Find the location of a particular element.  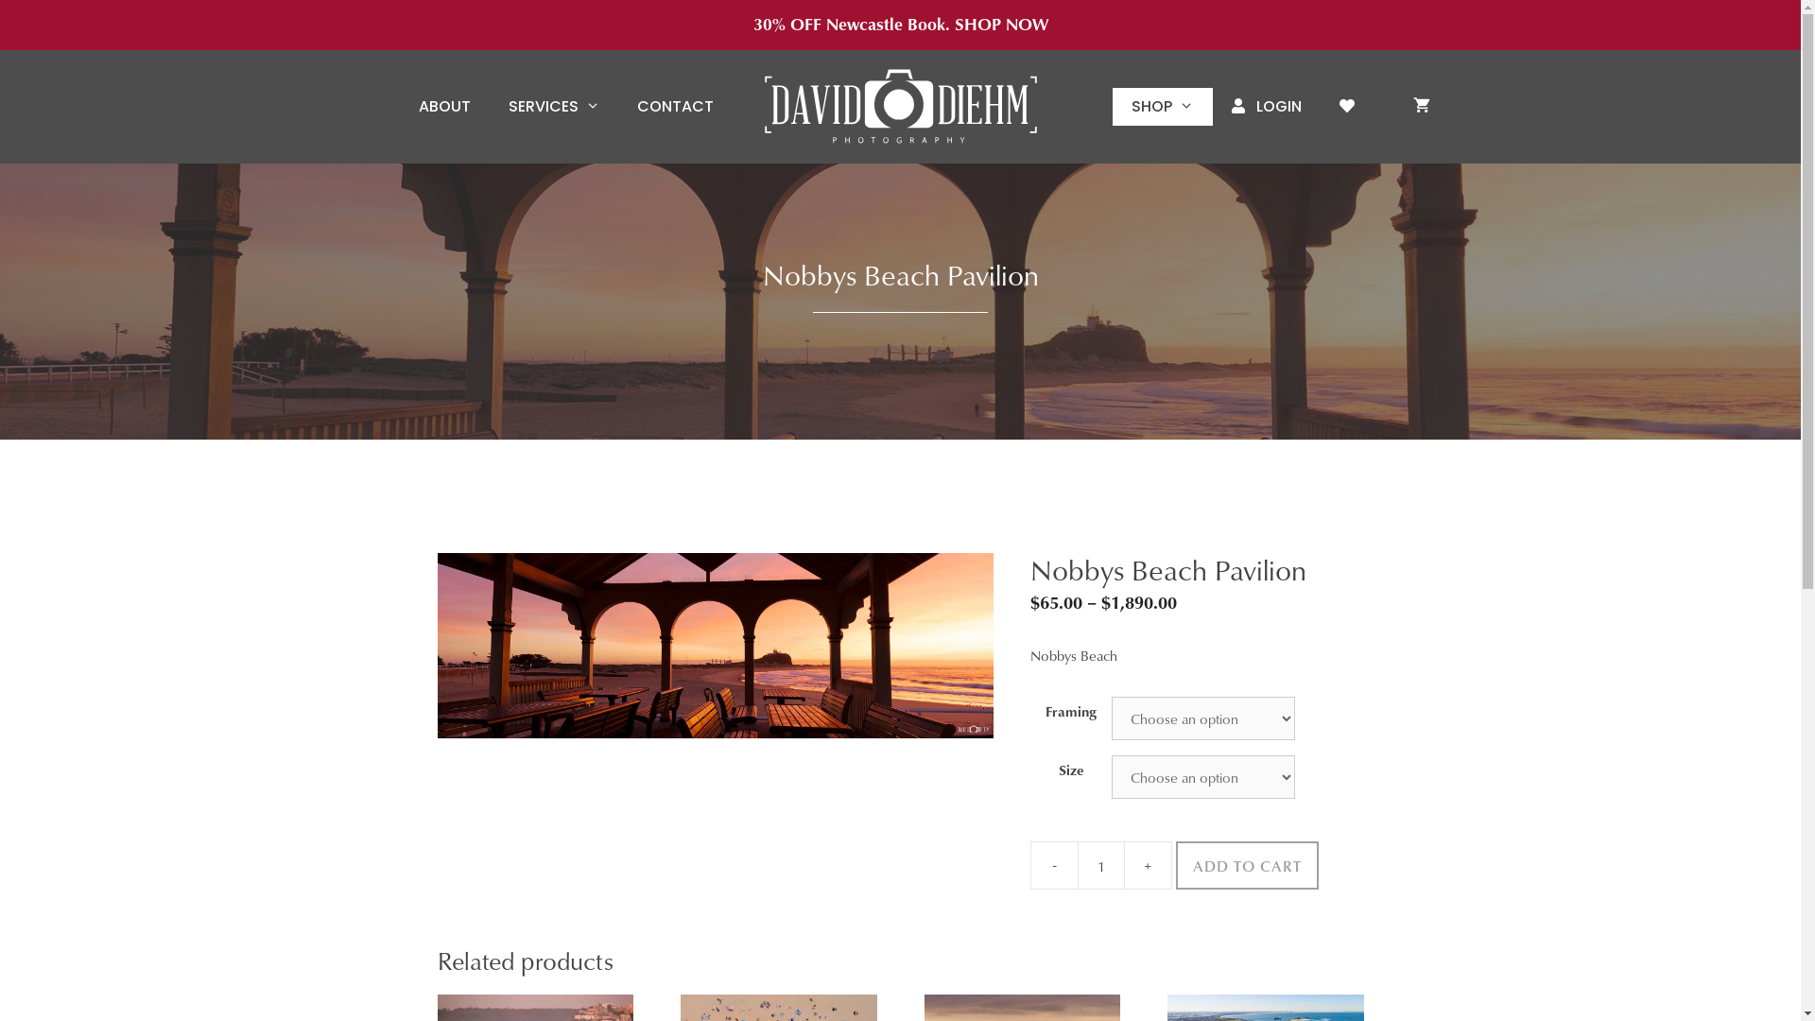

  LOGIN is located at coordinates (1266, 107).